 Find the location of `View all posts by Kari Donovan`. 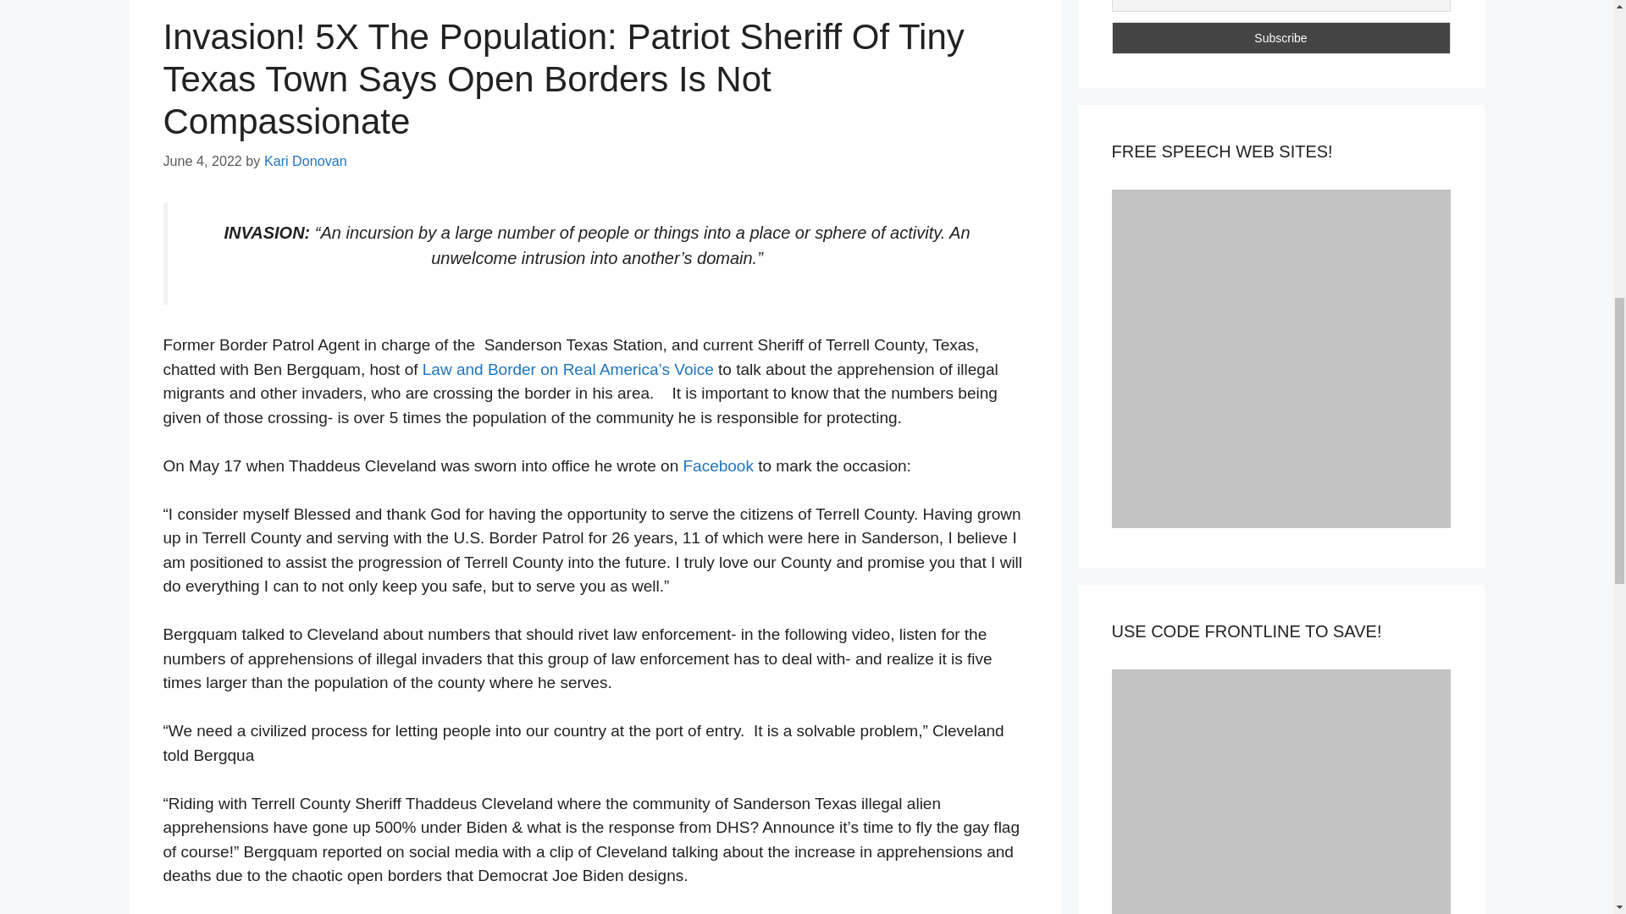

View all posts by Kari Donovan is located at coordinates (305, 161).